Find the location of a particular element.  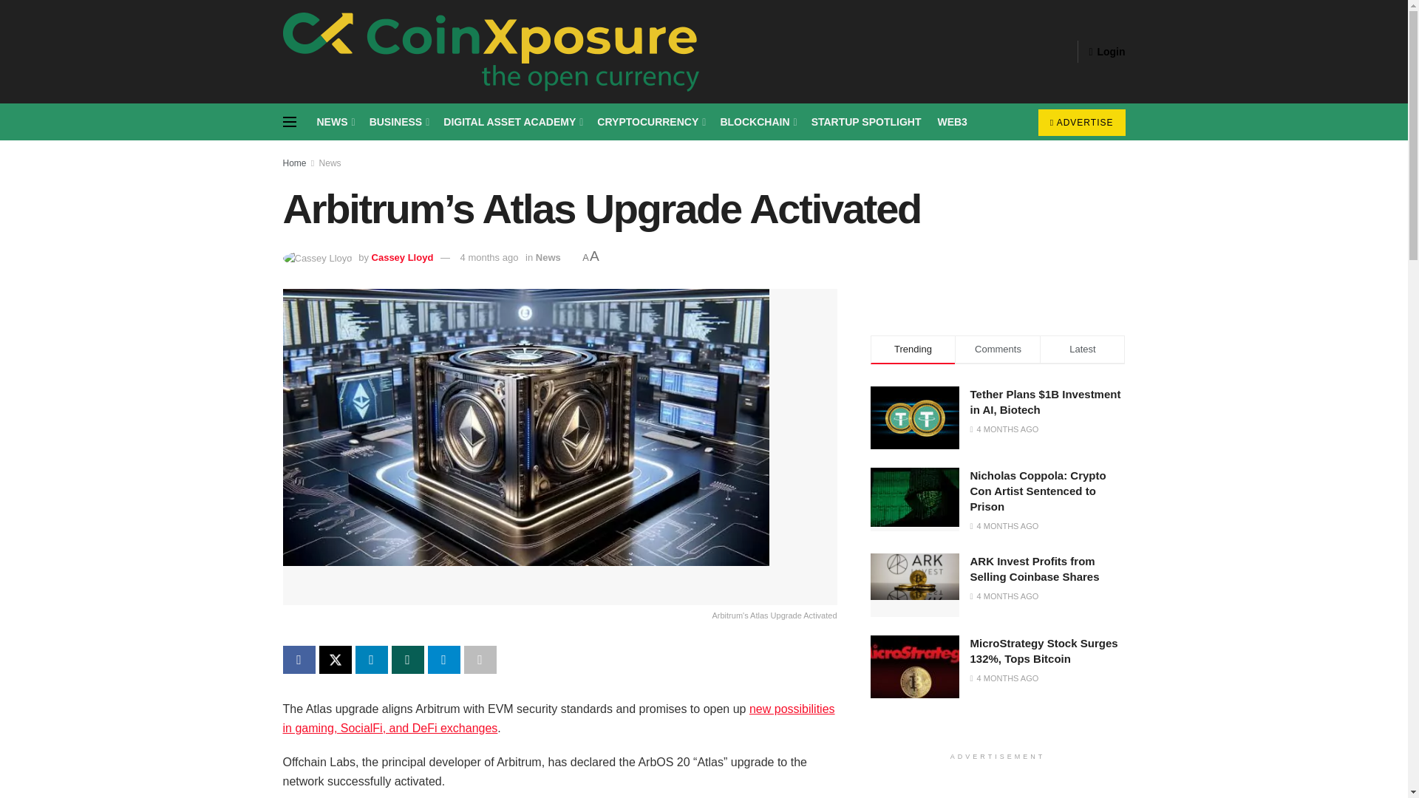

Login is located at coordinates (1106, 52).